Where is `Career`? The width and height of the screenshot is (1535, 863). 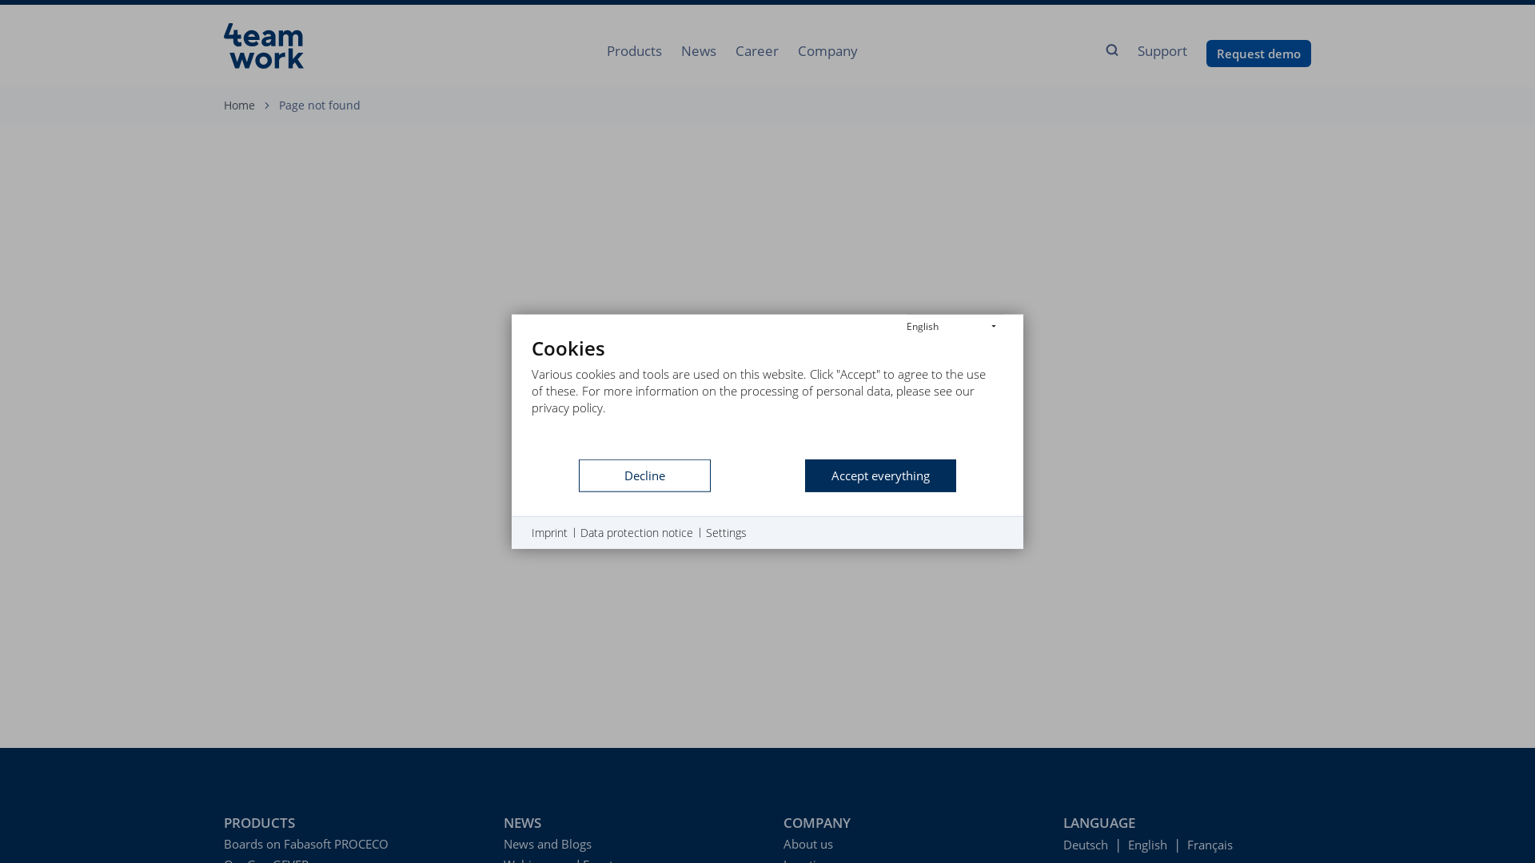
Career is located at coordinates (757, 51).